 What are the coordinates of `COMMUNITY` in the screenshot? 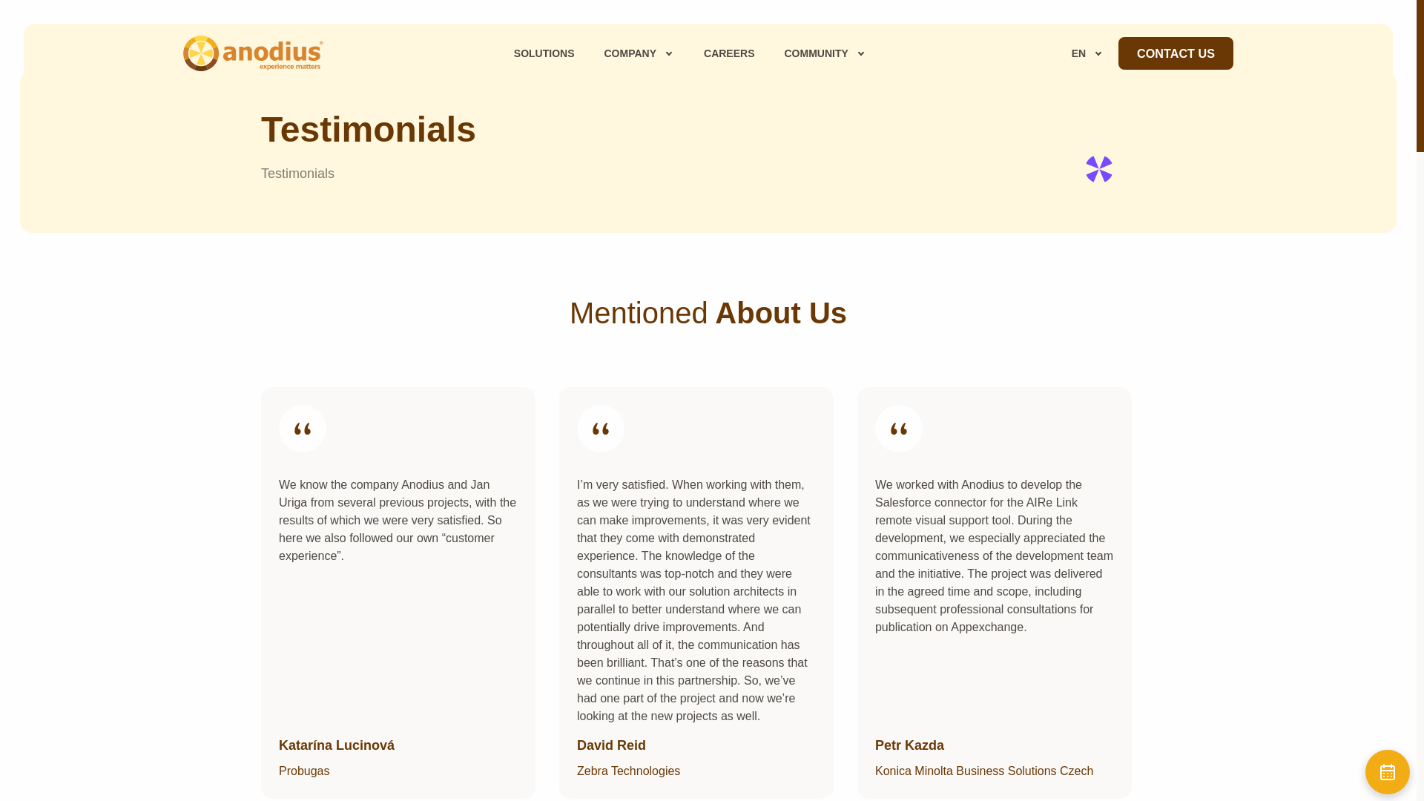 It's located at (824, 53).